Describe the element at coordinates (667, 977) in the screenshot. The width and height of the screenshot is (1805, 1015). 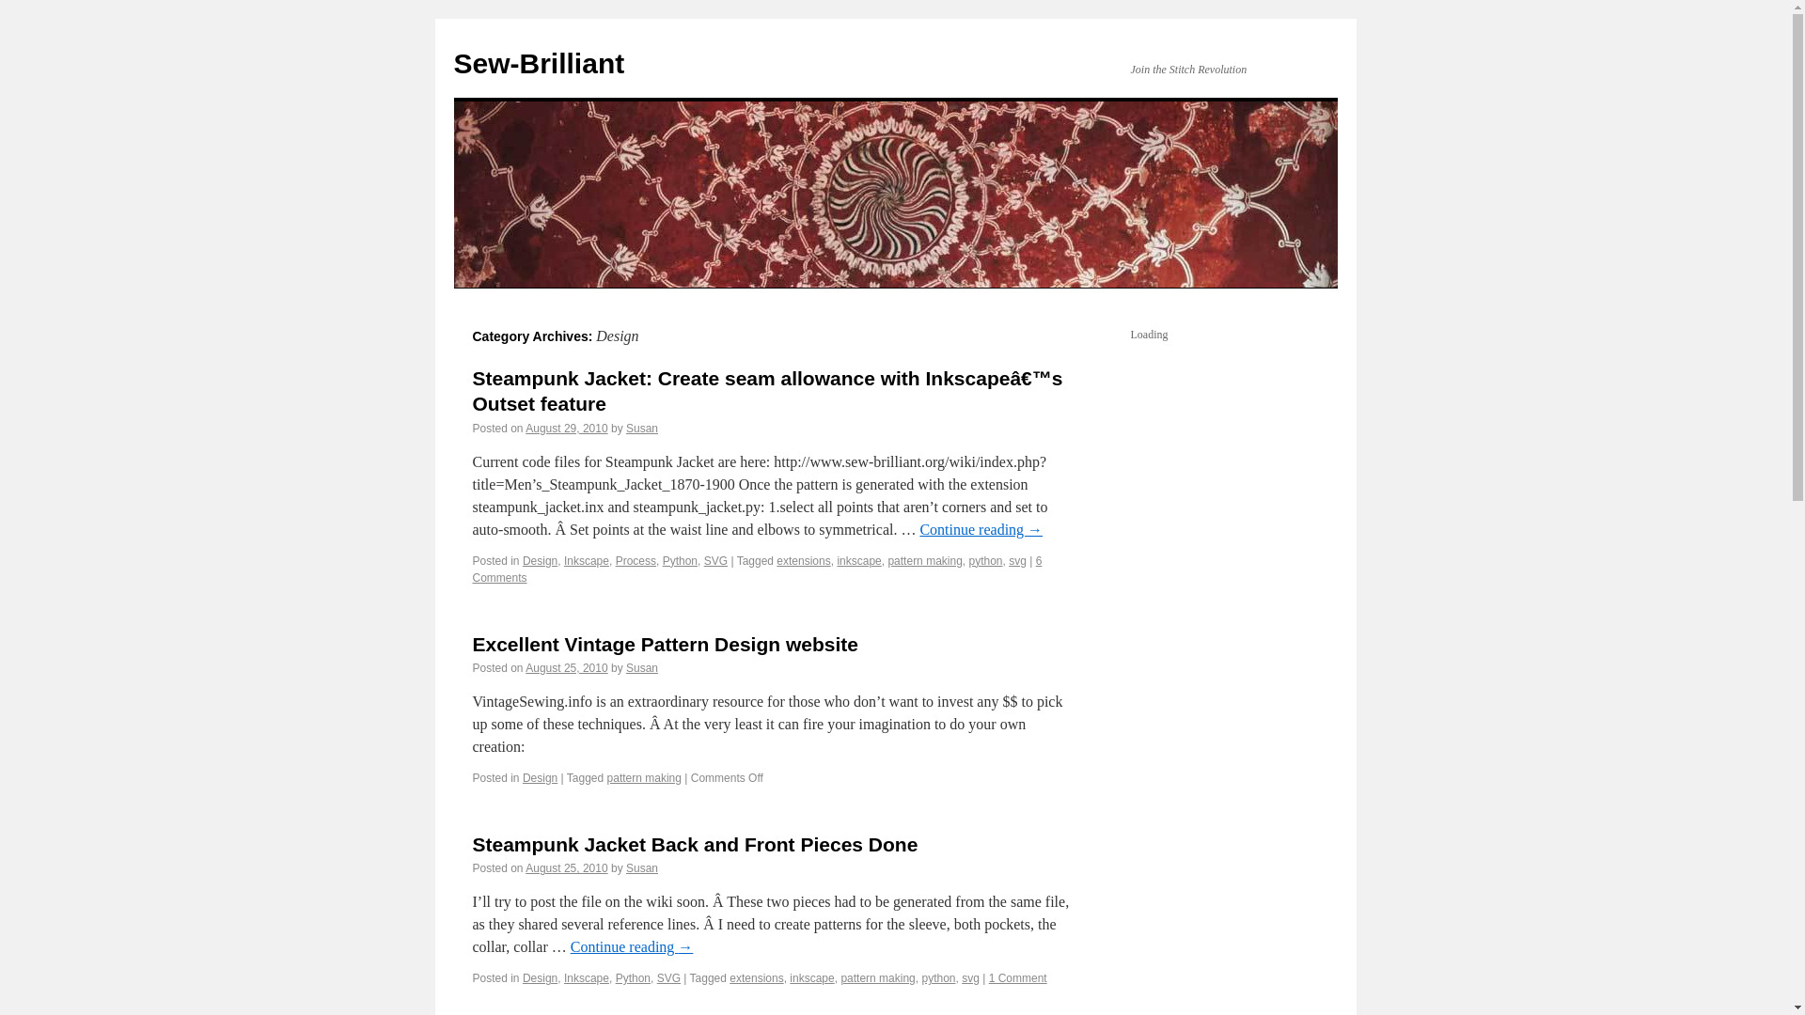
I see `SVG` at that location.